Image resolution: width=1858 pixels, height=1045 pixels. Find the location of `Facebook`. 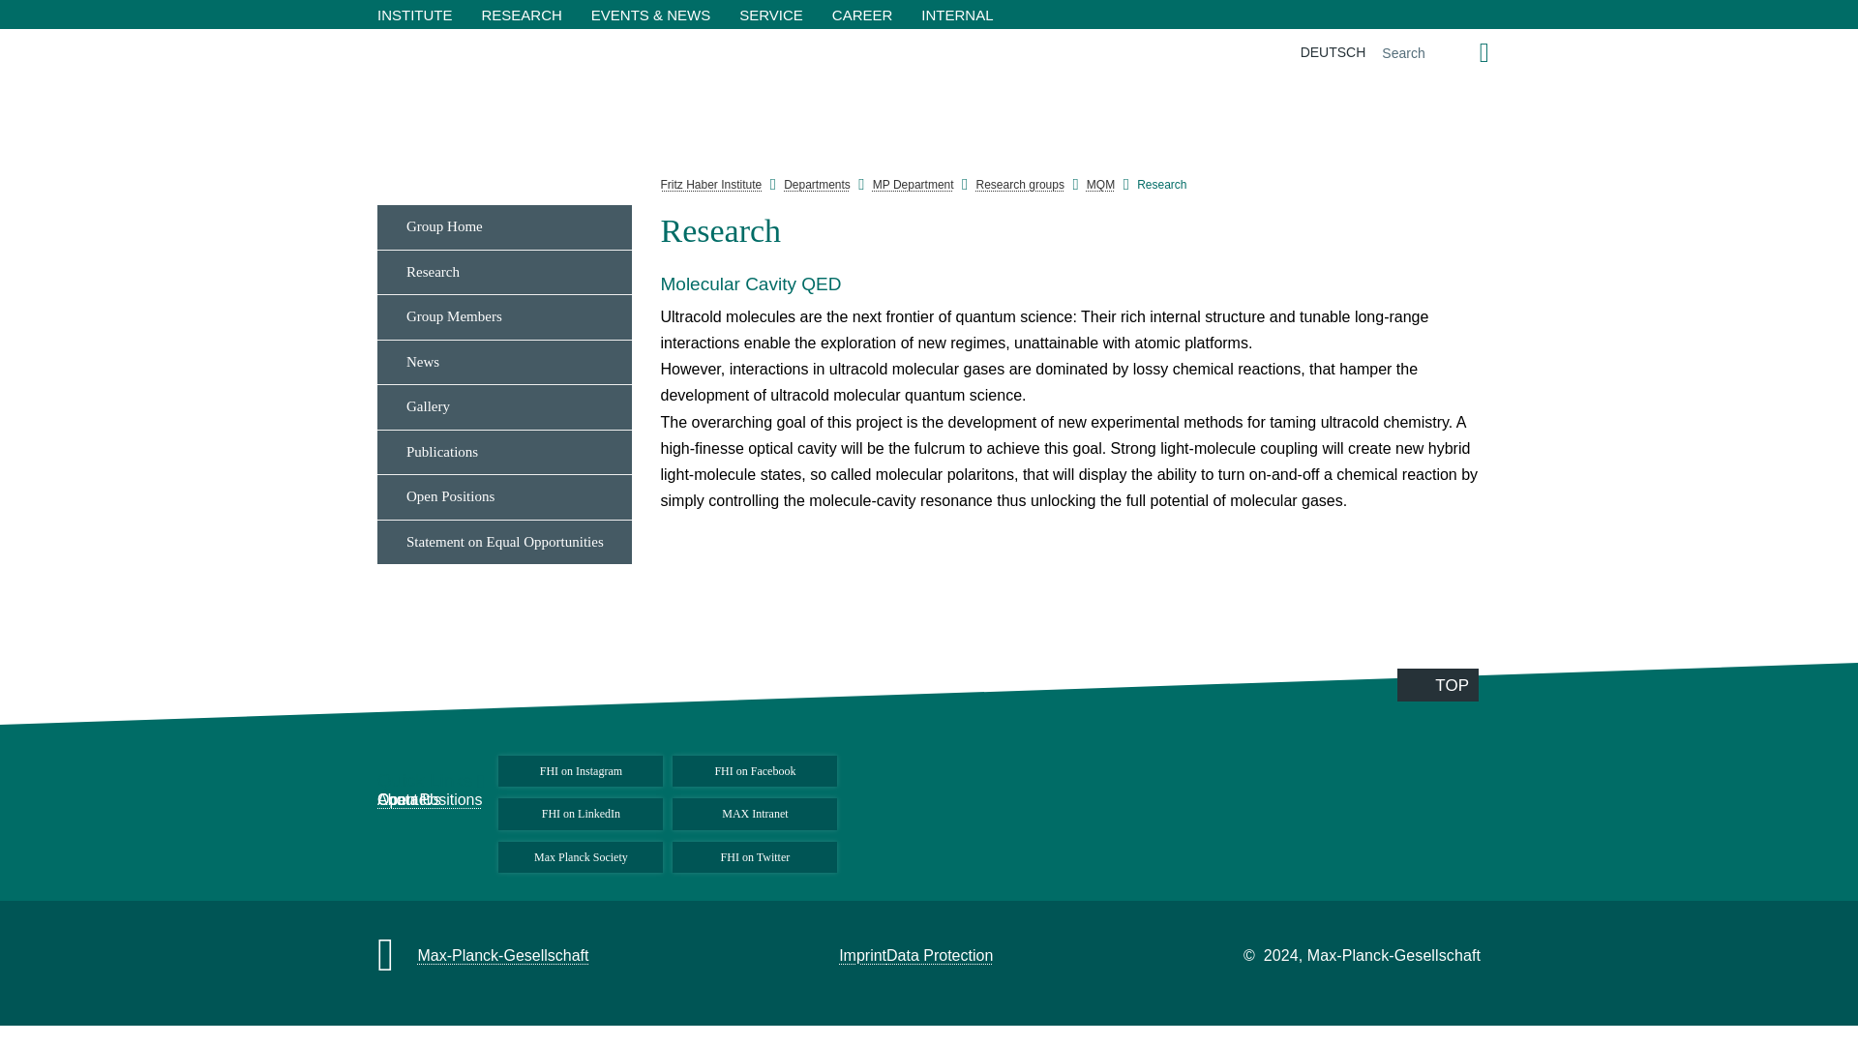

Facebook is located at coordinates (1510, 236).